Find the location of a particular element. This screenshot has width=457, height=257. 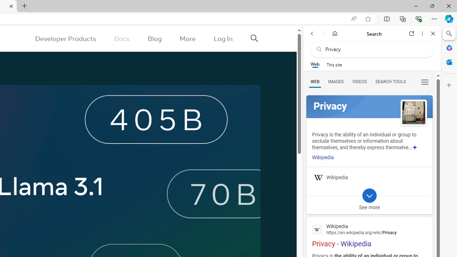

Search the web is located at coordinates (376, 49).